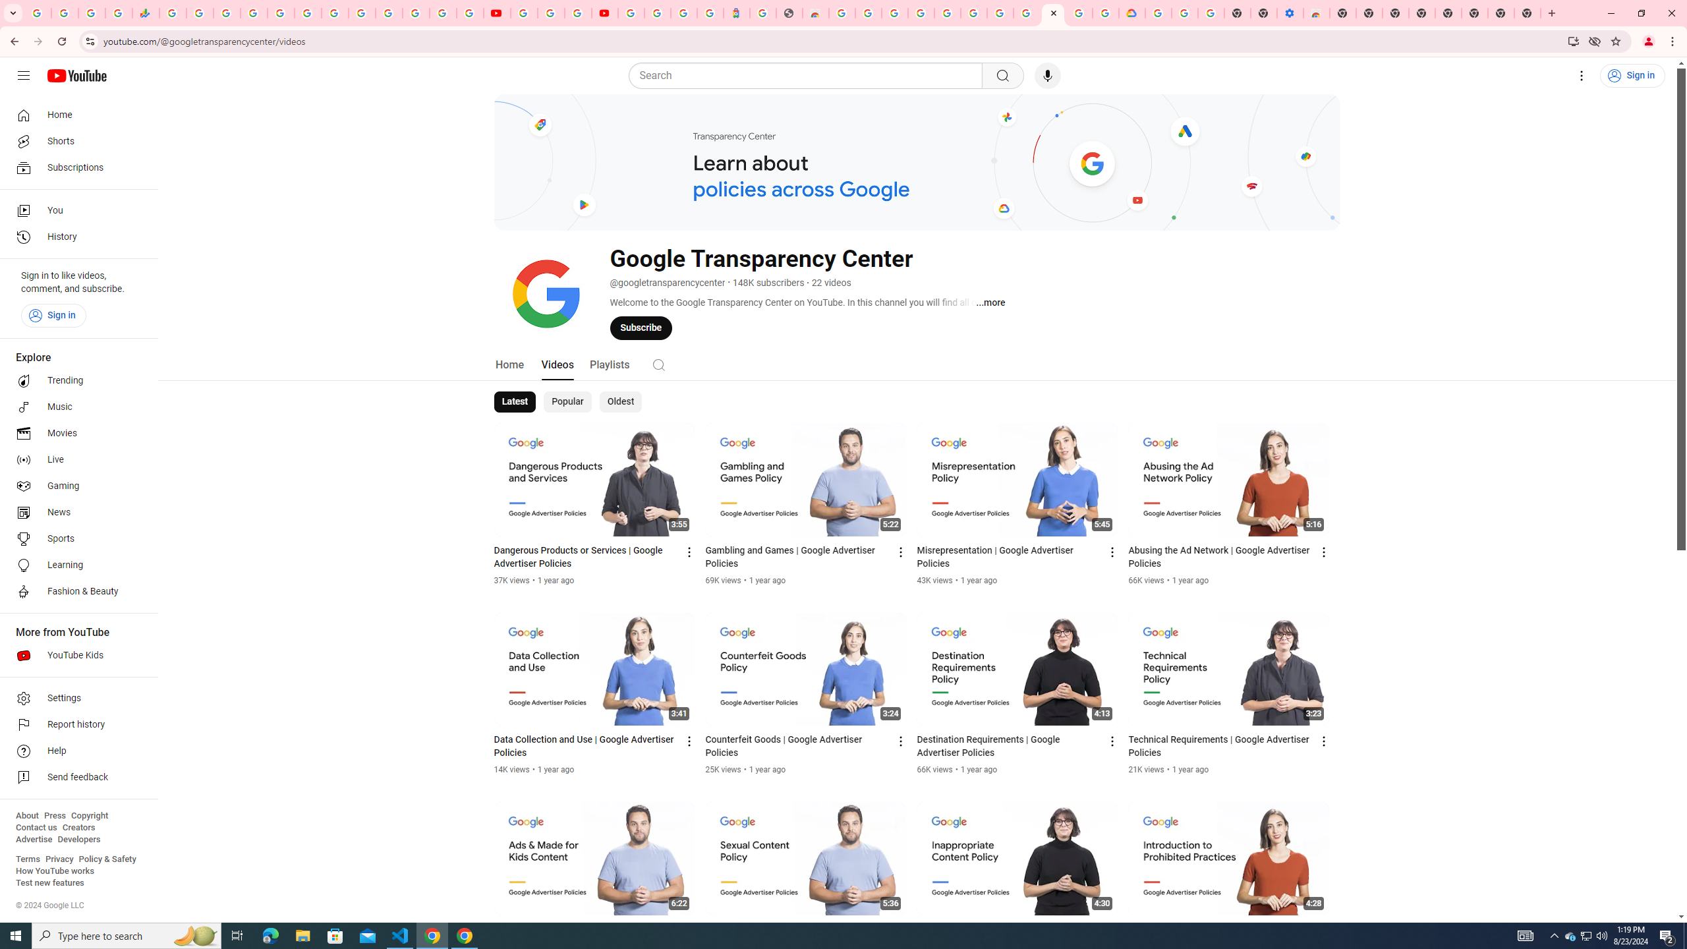 The image size is (1687, 949). I want to click on Fashion & Beauty, so click(75, 592).